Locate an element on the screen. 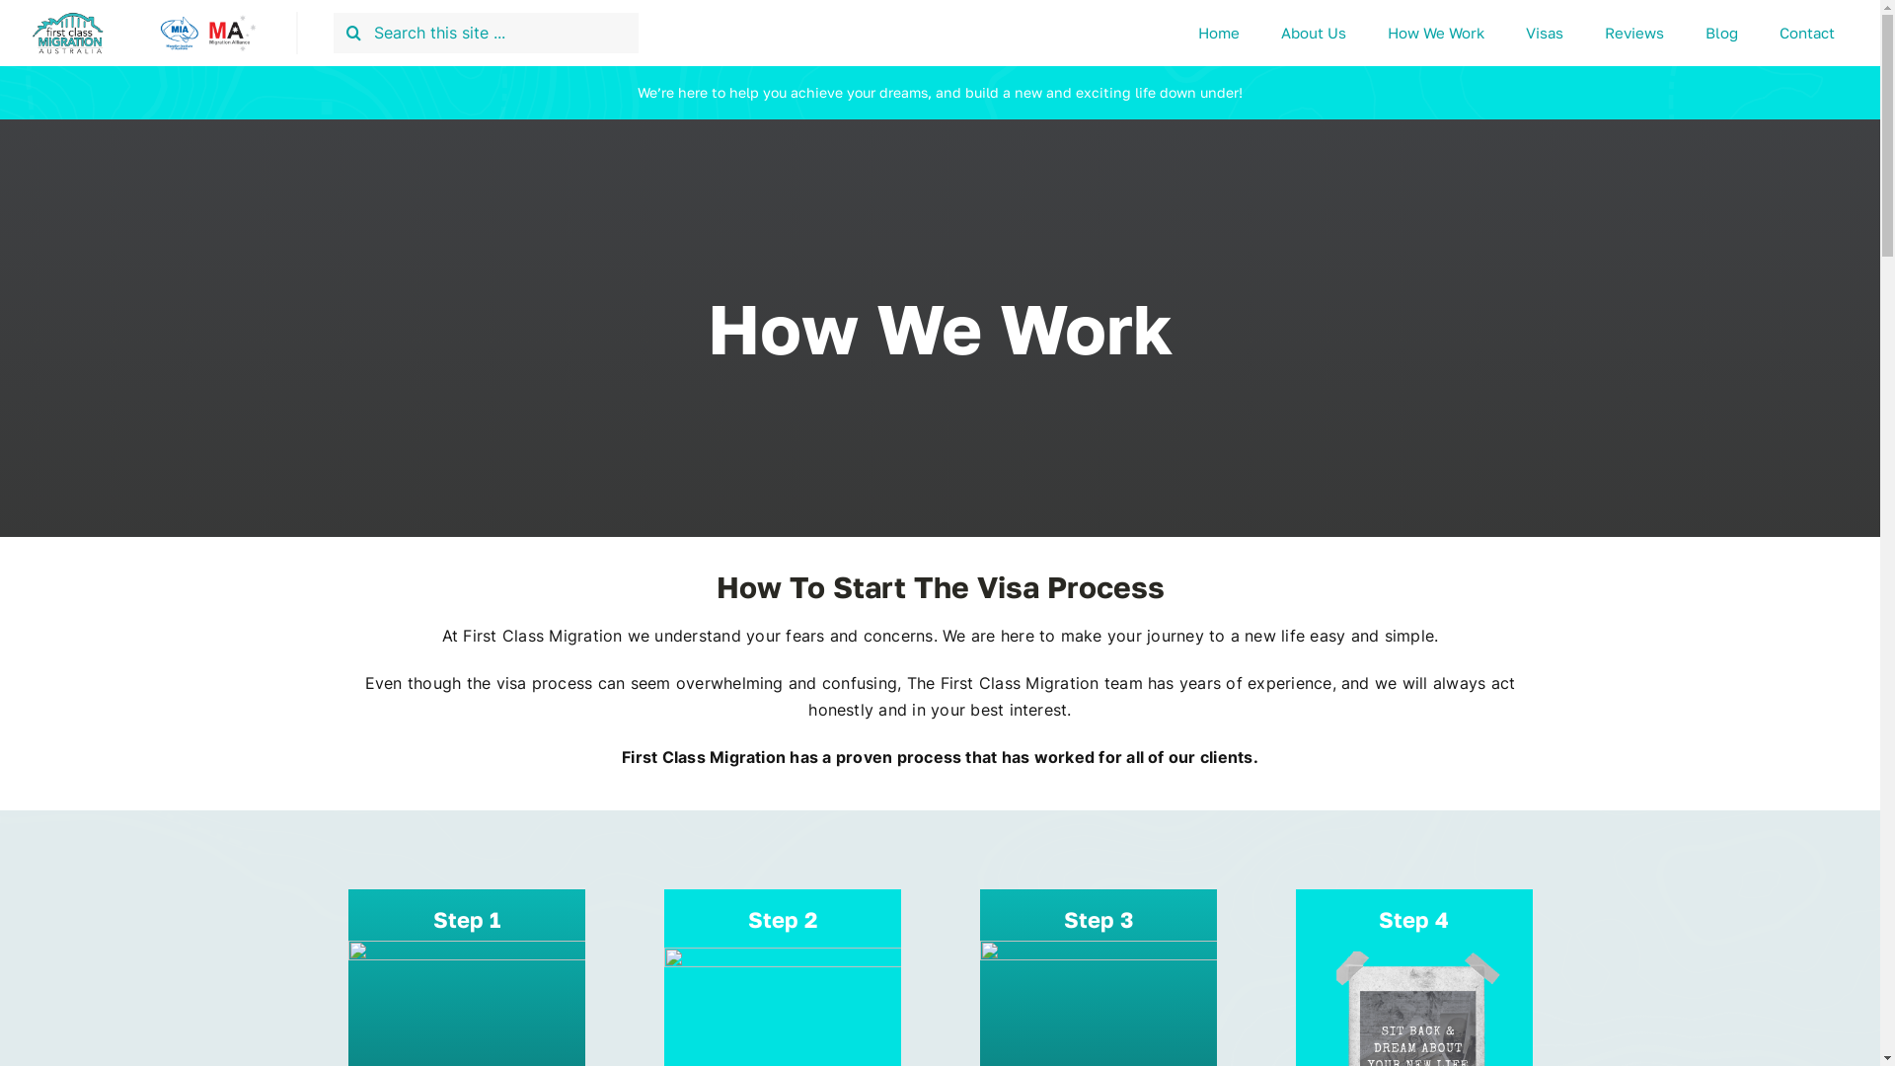 This screenshot has height=1066, width=1895. Contact is located at coordinates (1807, 33).